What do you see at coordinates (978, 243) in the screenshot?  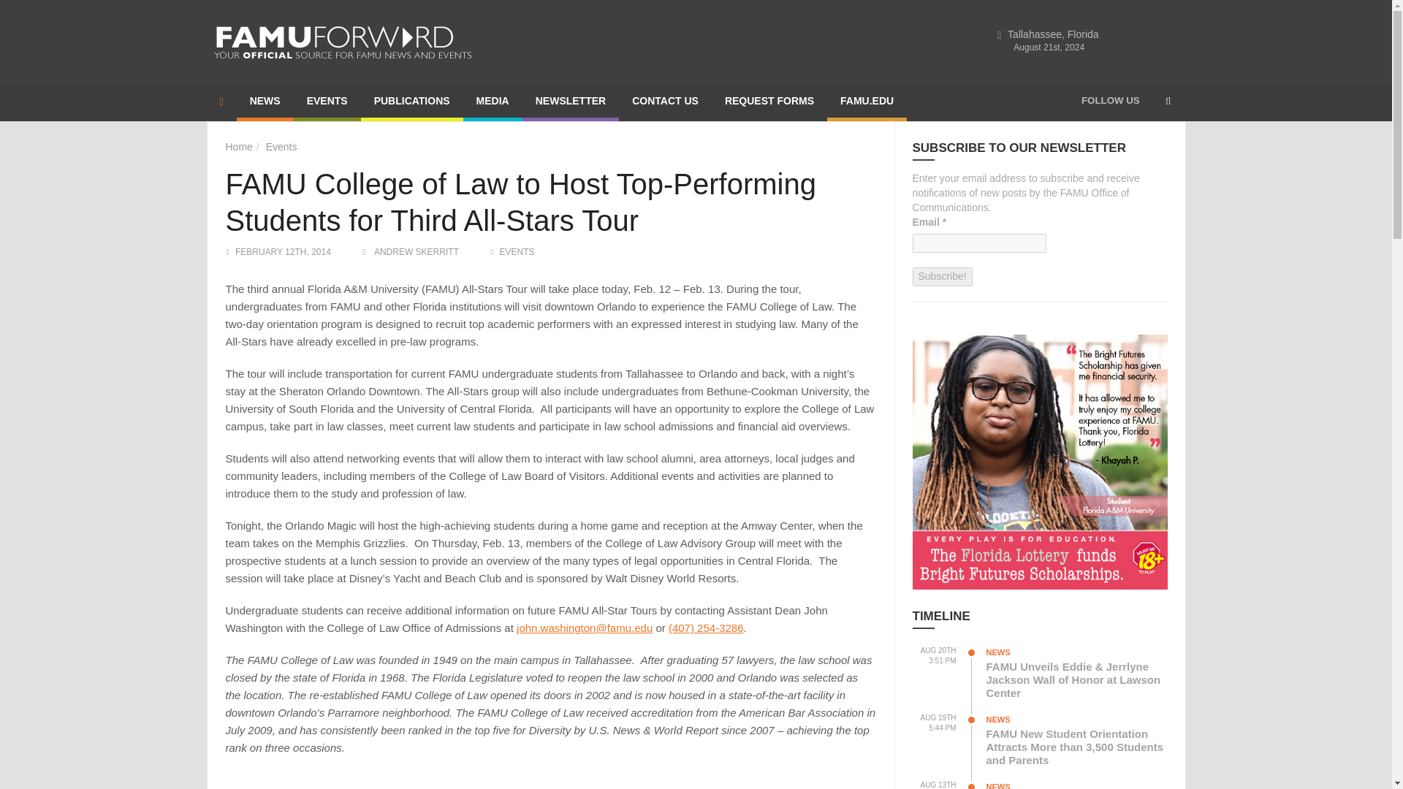 I see `Email` at bounding box center [978, 243].